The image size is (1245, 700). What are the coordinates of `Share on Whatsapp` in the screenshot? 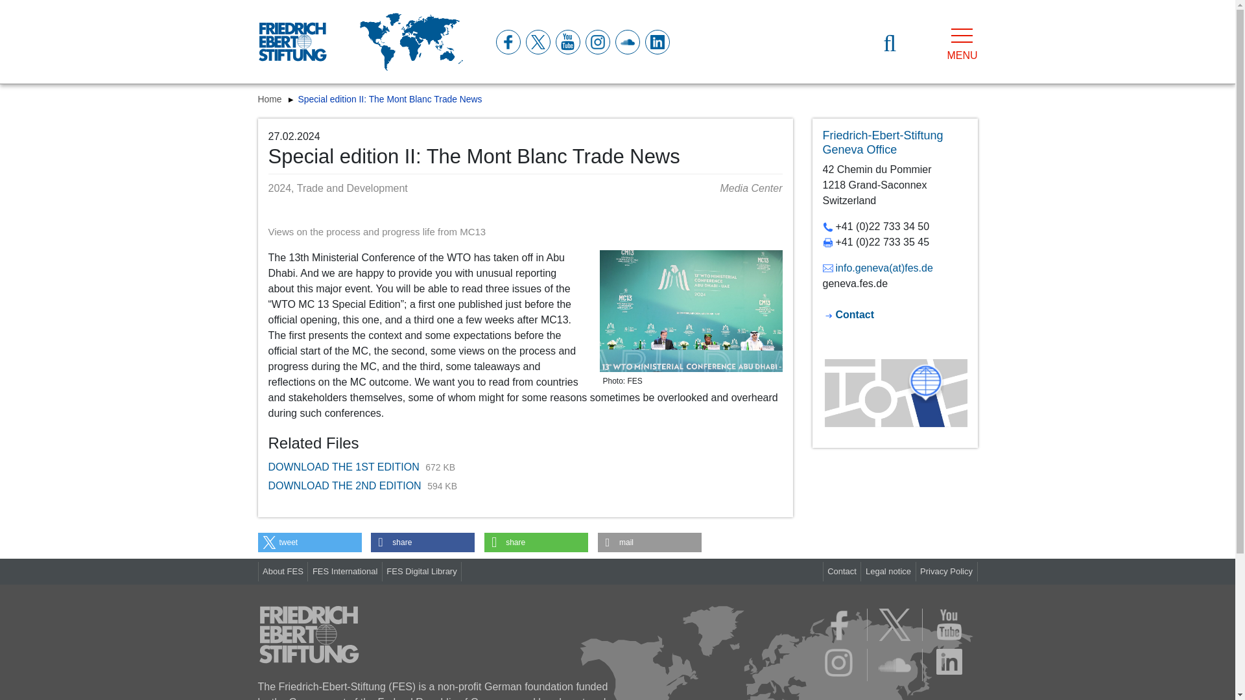 It's located at (536, 542).